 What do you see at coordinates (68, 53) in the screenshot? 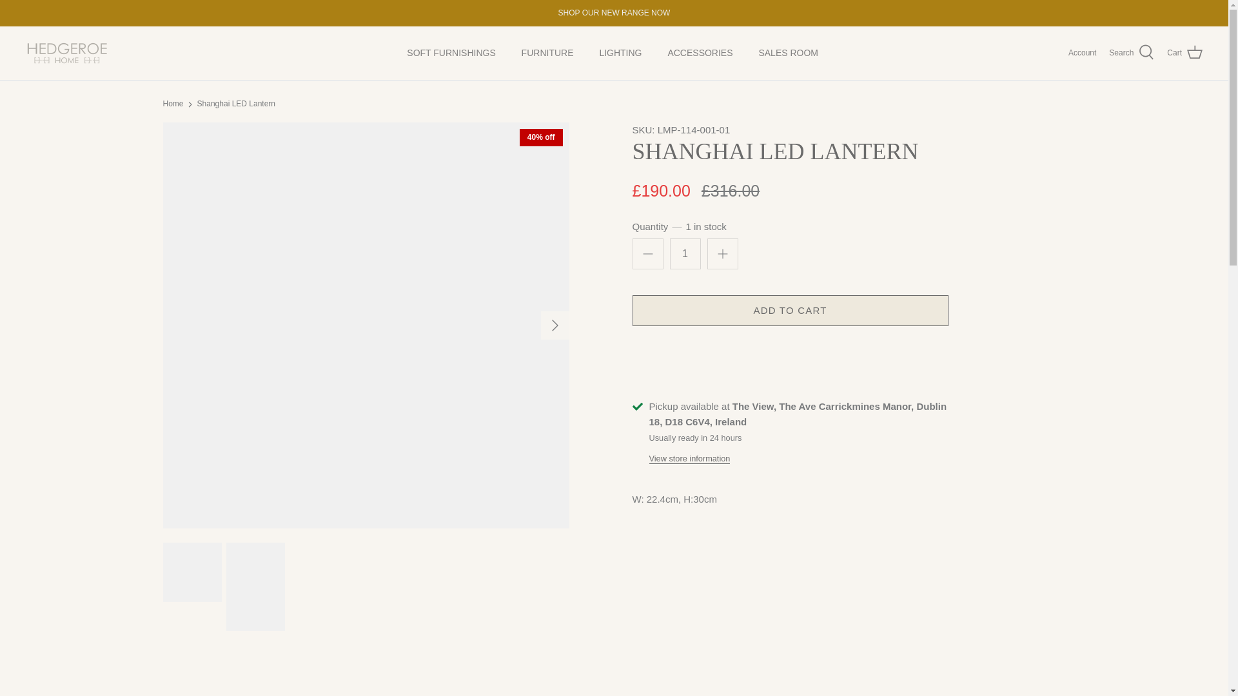
I see `Hedgeroe Home` at bounding box center [68, 53].